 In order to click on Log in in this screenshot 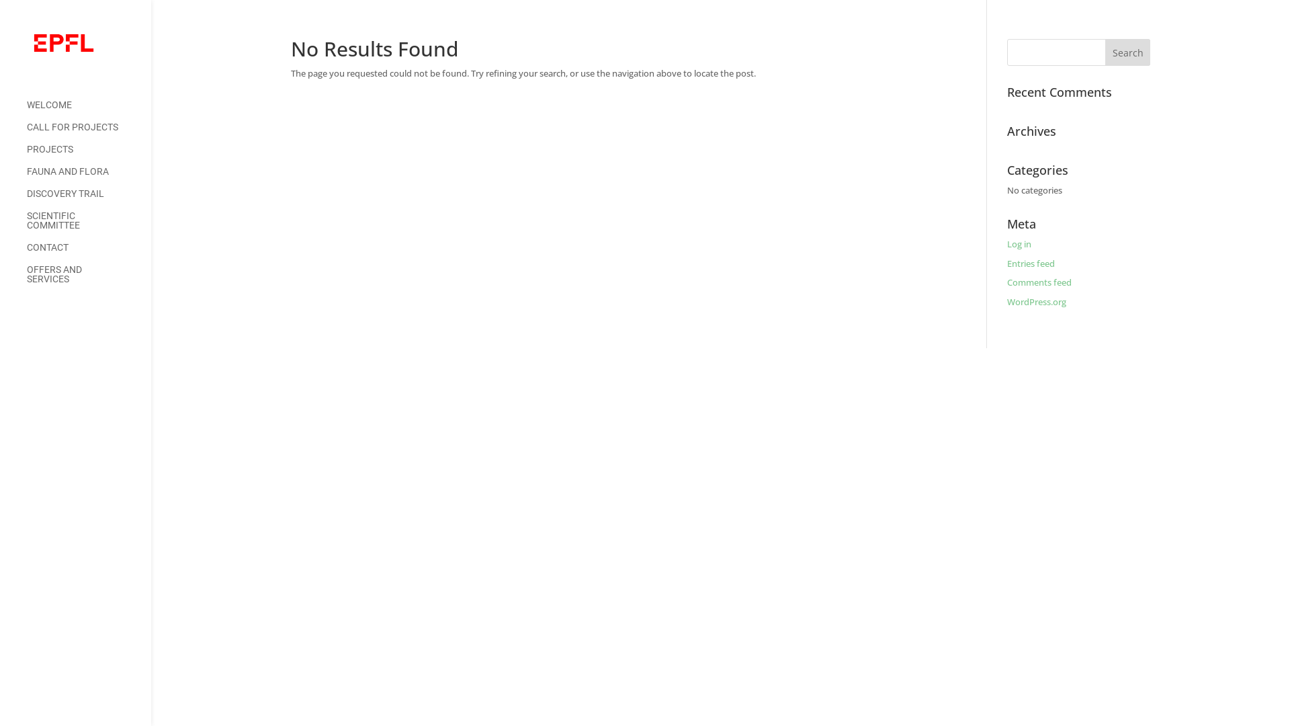, I will do `click(1019, 244)`.